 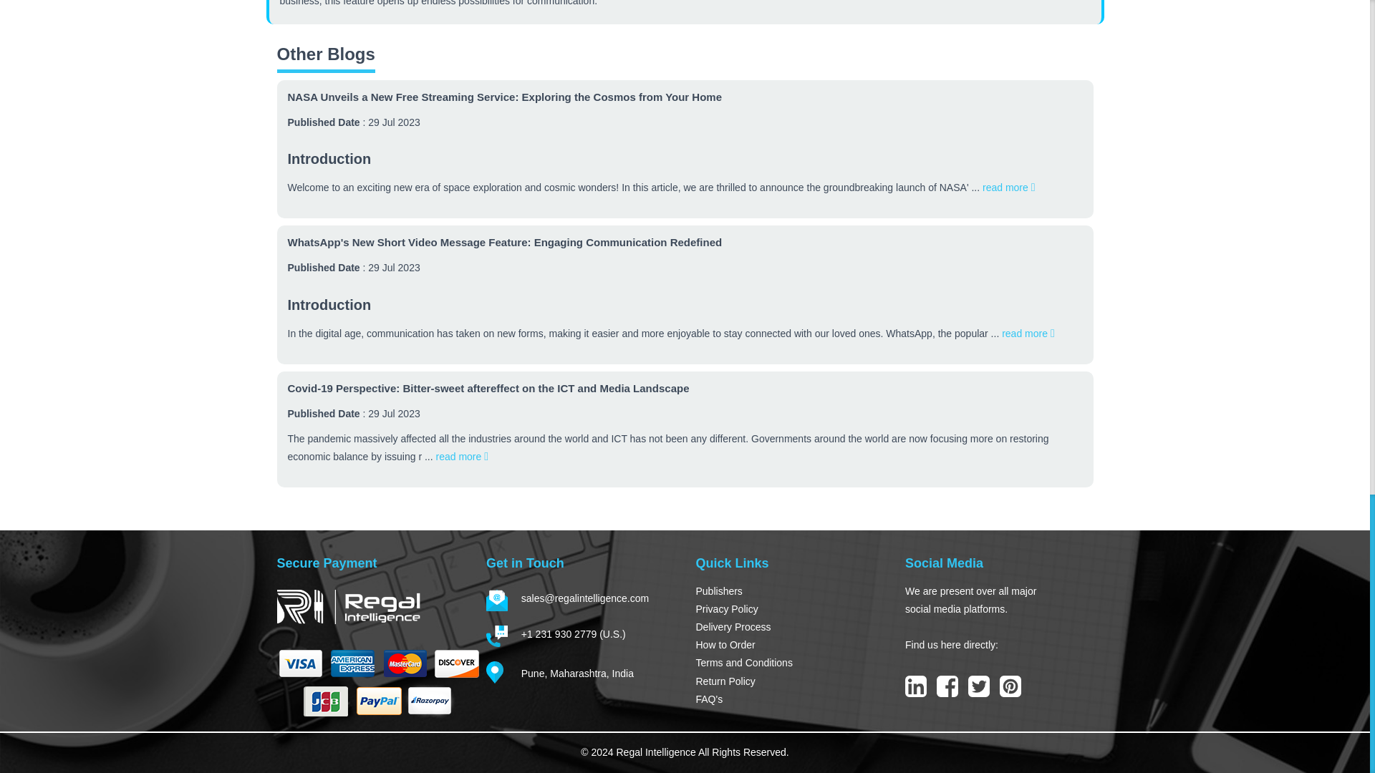 I want to click on read more, so click(x=1008, y=188).